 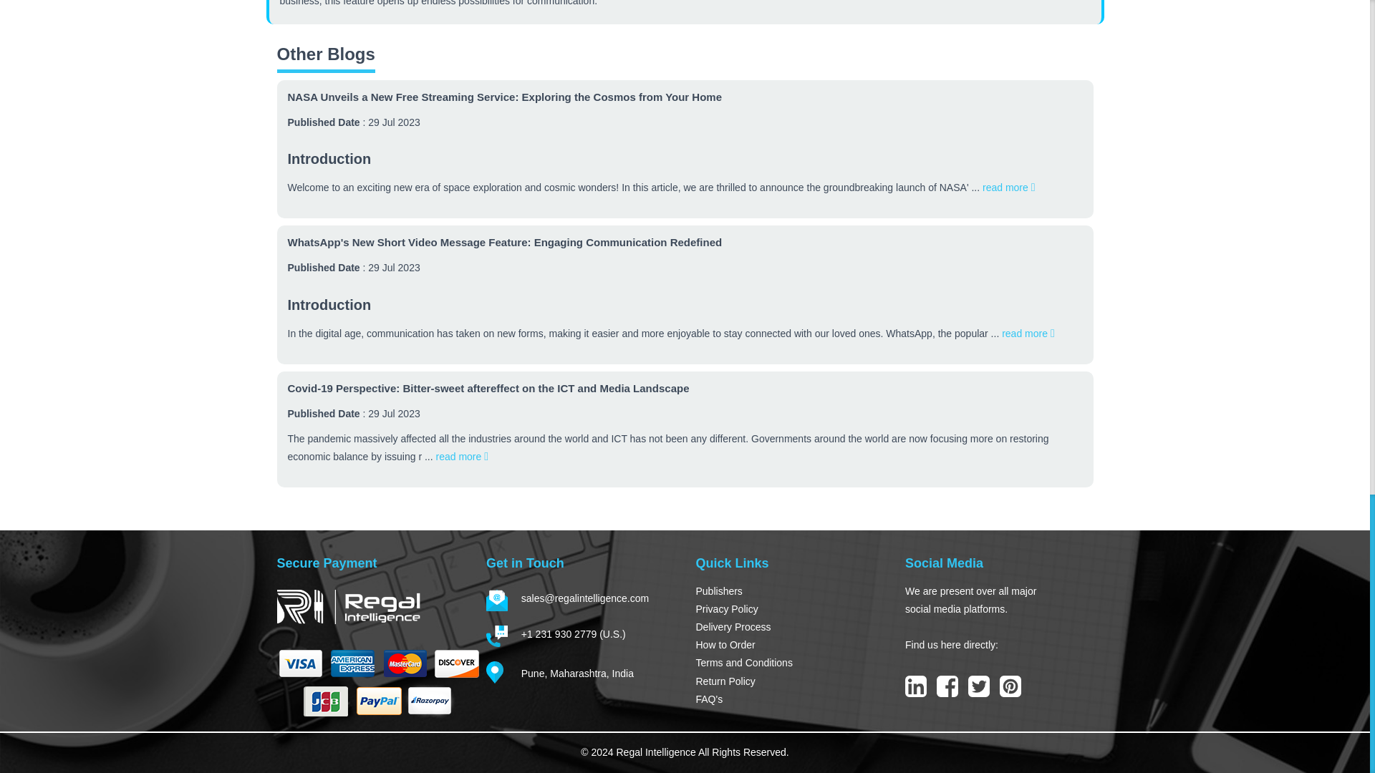 I want to click on read more, so click(x=1008, y=188).